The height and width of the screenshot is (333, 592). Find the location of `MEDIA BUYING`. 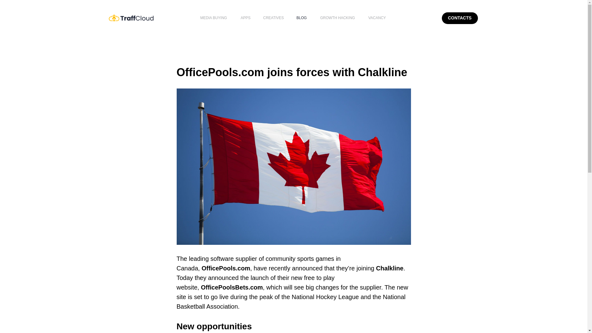

MEDIA BUYING is located at coordinates (214, 18).